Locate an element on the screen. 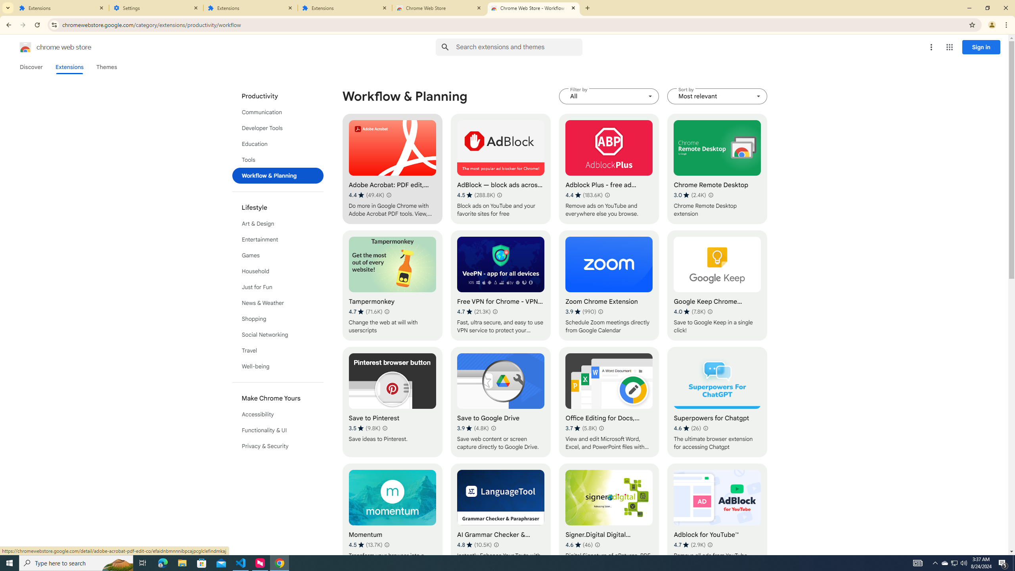 The height and width of the screenshot is (571, 1015). Average rating 4.4 out of 5 stars. 183.6K ratings. is located at coordinates (584, 195).